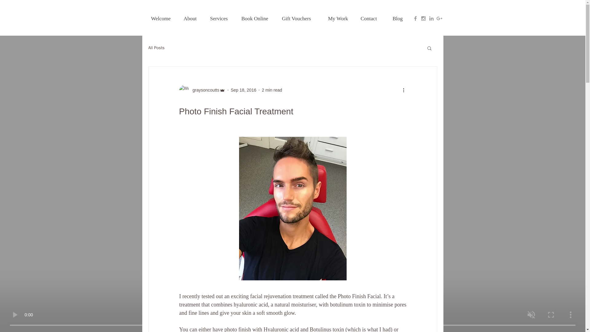 The width and height of the screenshot is (590, 332). I want to click on Blog, so click(401, 18).